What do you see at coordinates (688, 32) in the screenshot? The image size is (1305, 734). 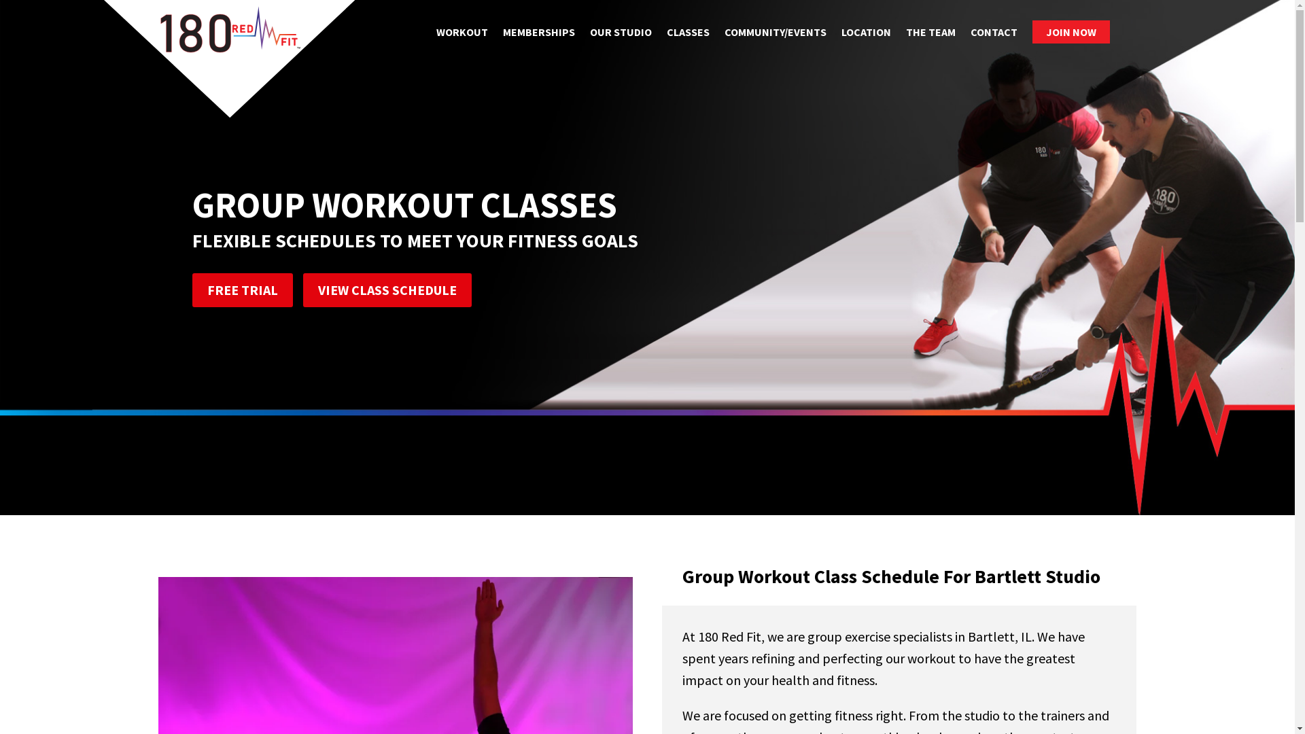 I see `CLASSES` at bounding box center [688, 32].